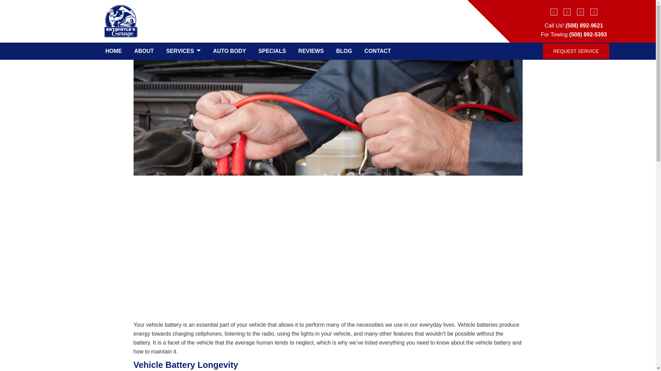  Describe the element at coordinates (311, 51) in the screenshot. I see `REVIEWS` at that location.